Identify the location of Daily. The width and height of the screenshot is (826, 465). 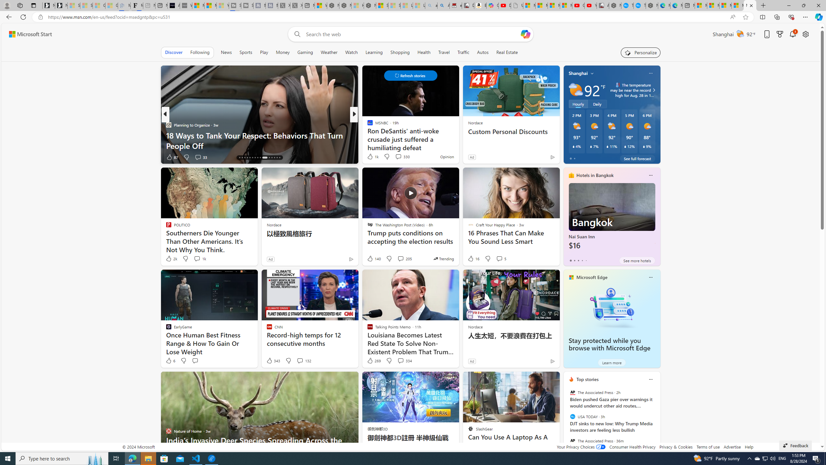
(597, 104).